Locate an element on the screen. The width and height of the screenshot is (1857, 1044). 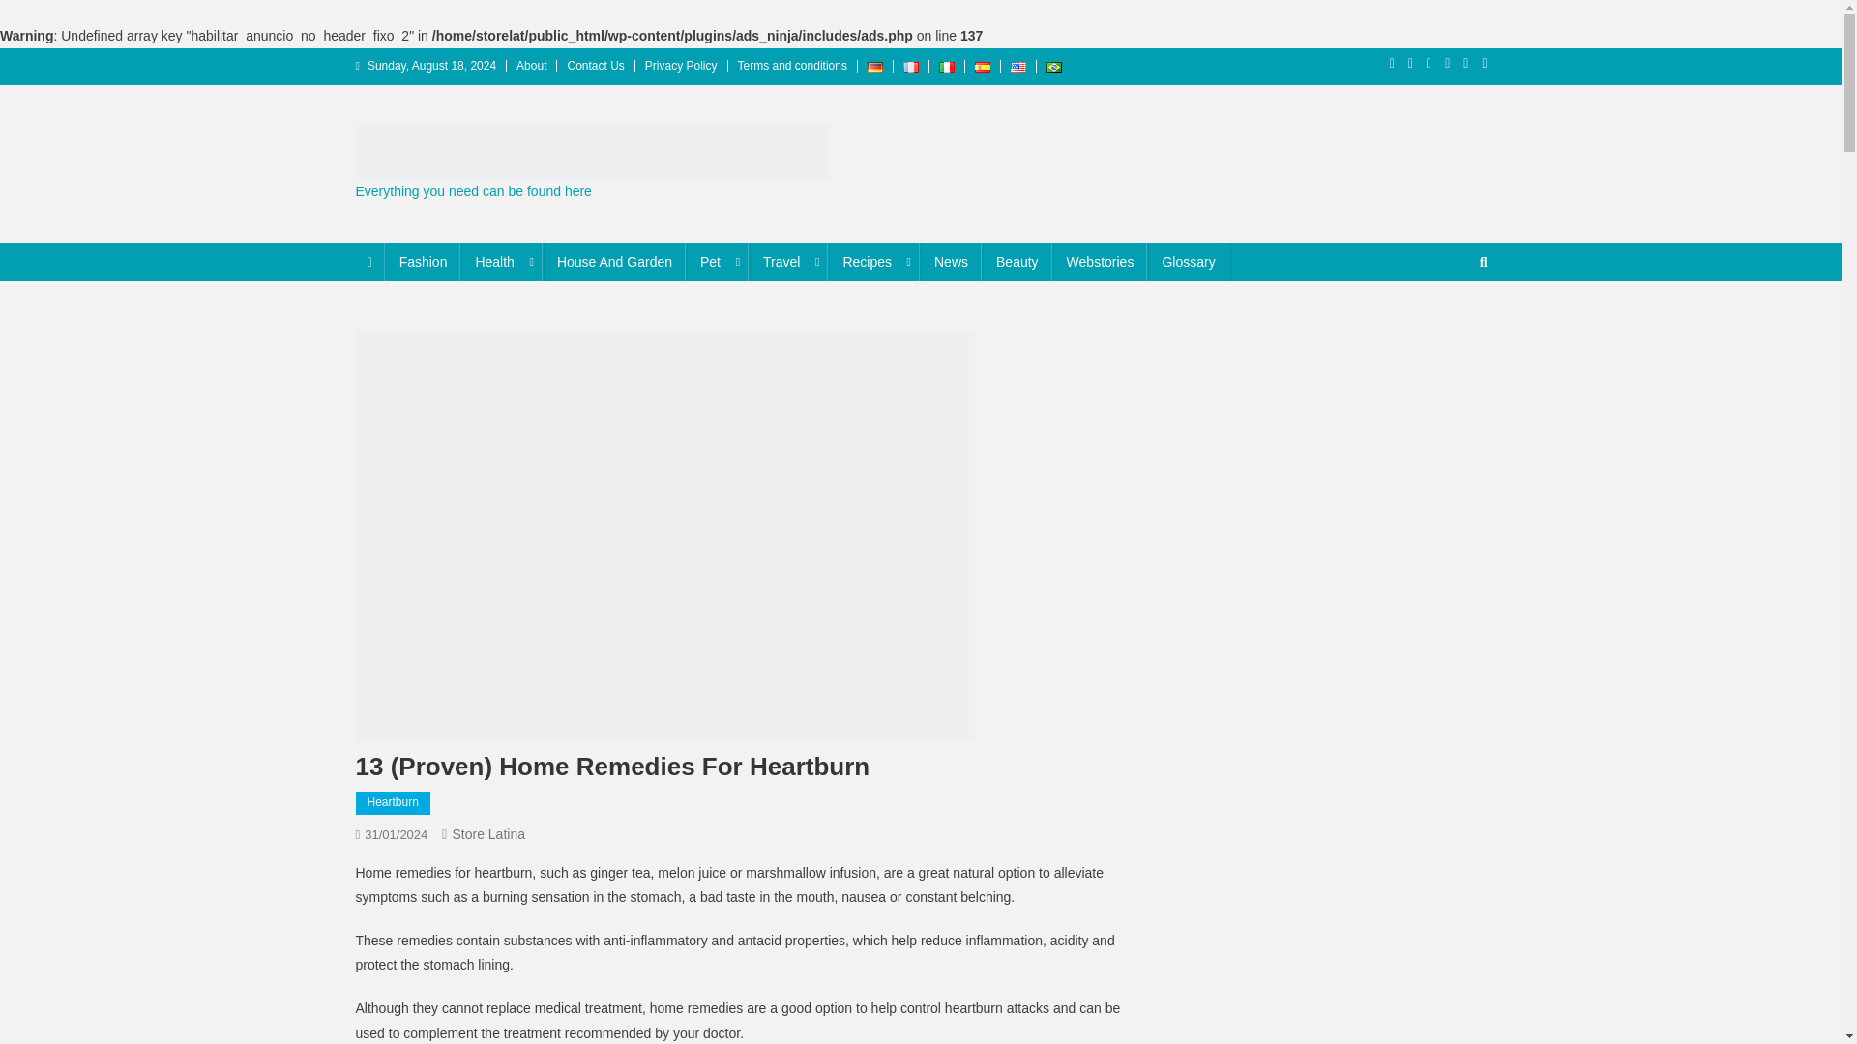
Health is located at coordinates (501, 261).